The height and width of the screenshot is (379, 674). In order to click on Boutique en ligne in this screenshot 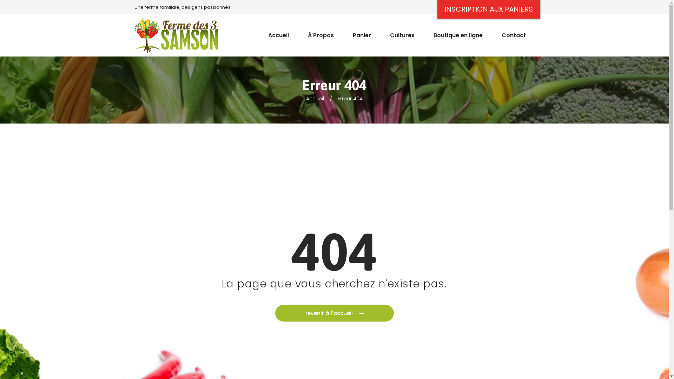, I will do `click(458, 32)`.